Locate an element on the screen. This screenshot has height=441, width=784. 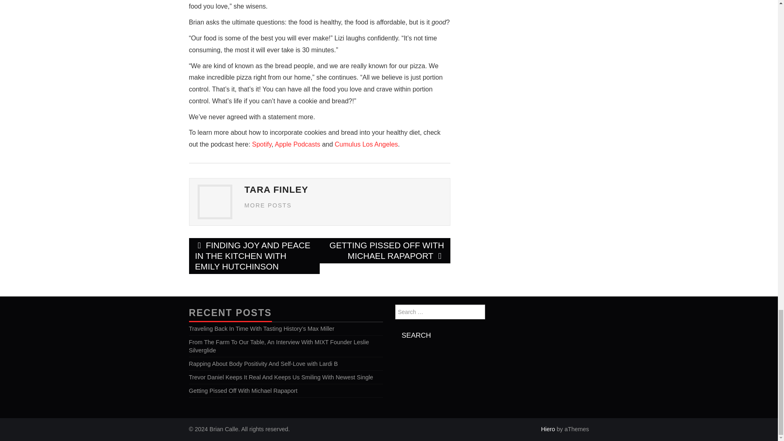
Hiero is located at coordinates (548, 429).